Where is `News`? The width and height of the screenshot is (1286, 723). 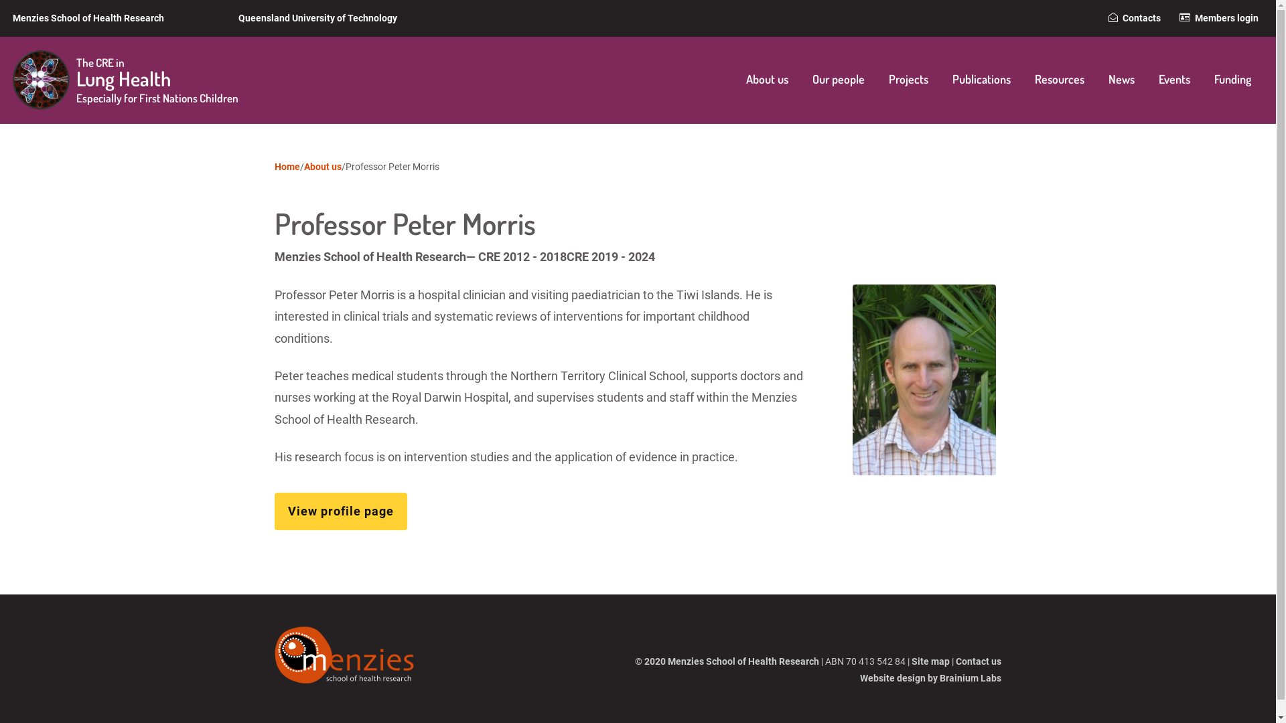
News is located at coordinates (1121, 80).